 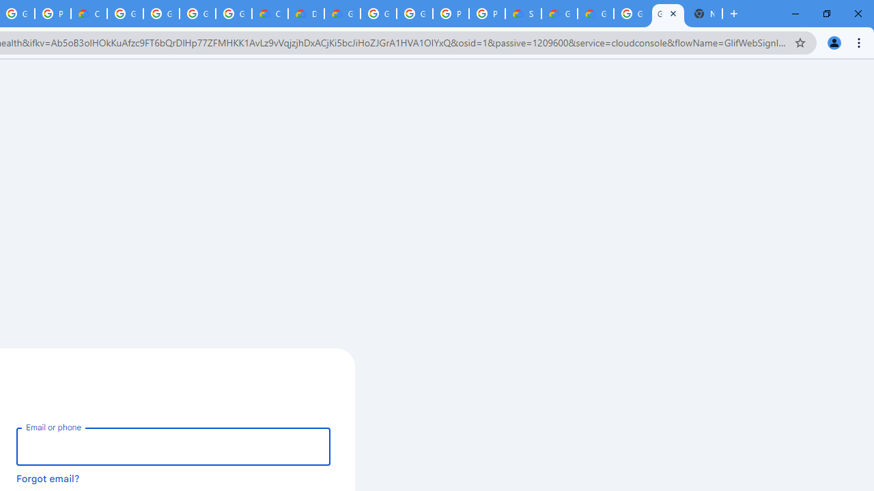 I want to click on Support Hub | Google Cloud, so click(x=523, y=14).